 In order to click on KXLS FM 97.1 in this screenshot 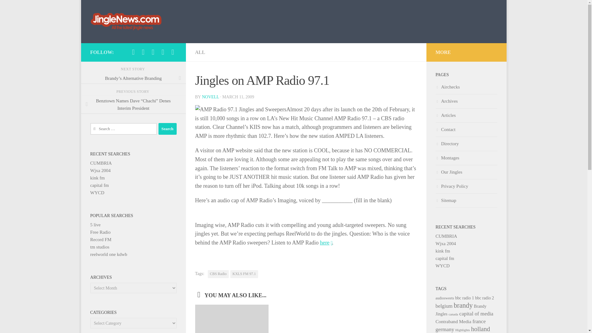, I will do `click(244, 274)`.